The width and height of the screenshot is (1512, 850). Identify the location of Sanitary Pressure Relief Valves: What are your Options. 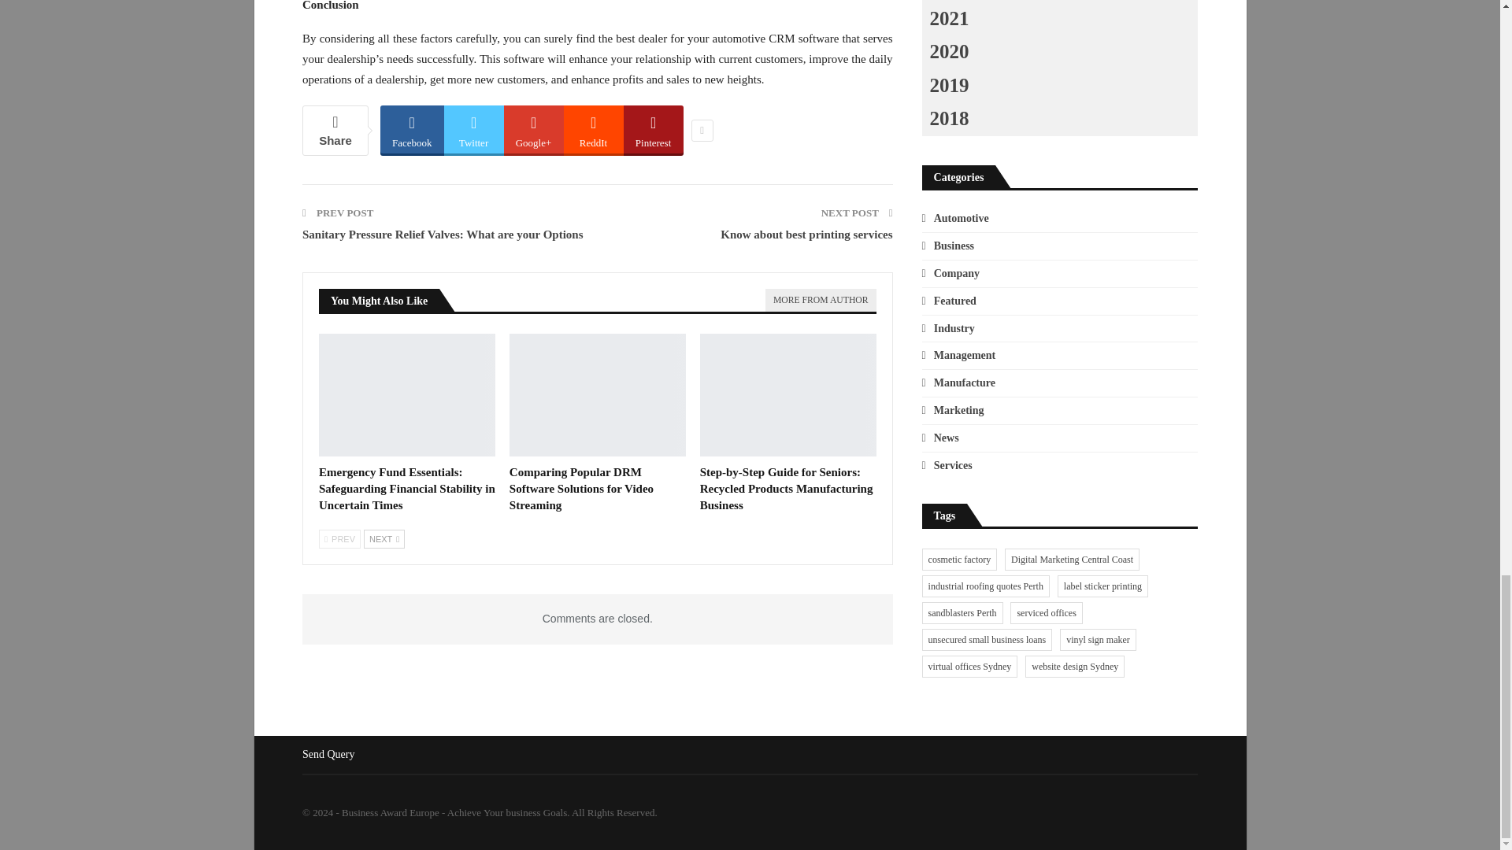
(443, 235).